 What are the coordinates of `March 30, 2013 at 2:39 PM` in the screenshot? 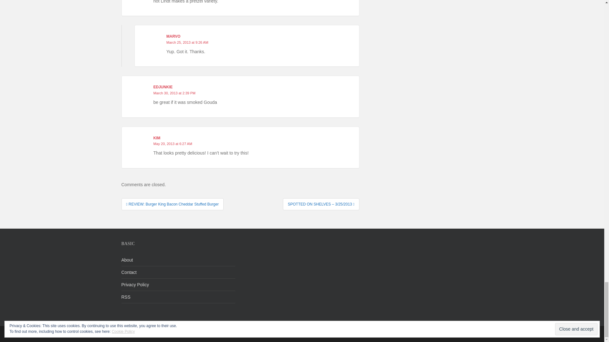 It's located at (174, 93).